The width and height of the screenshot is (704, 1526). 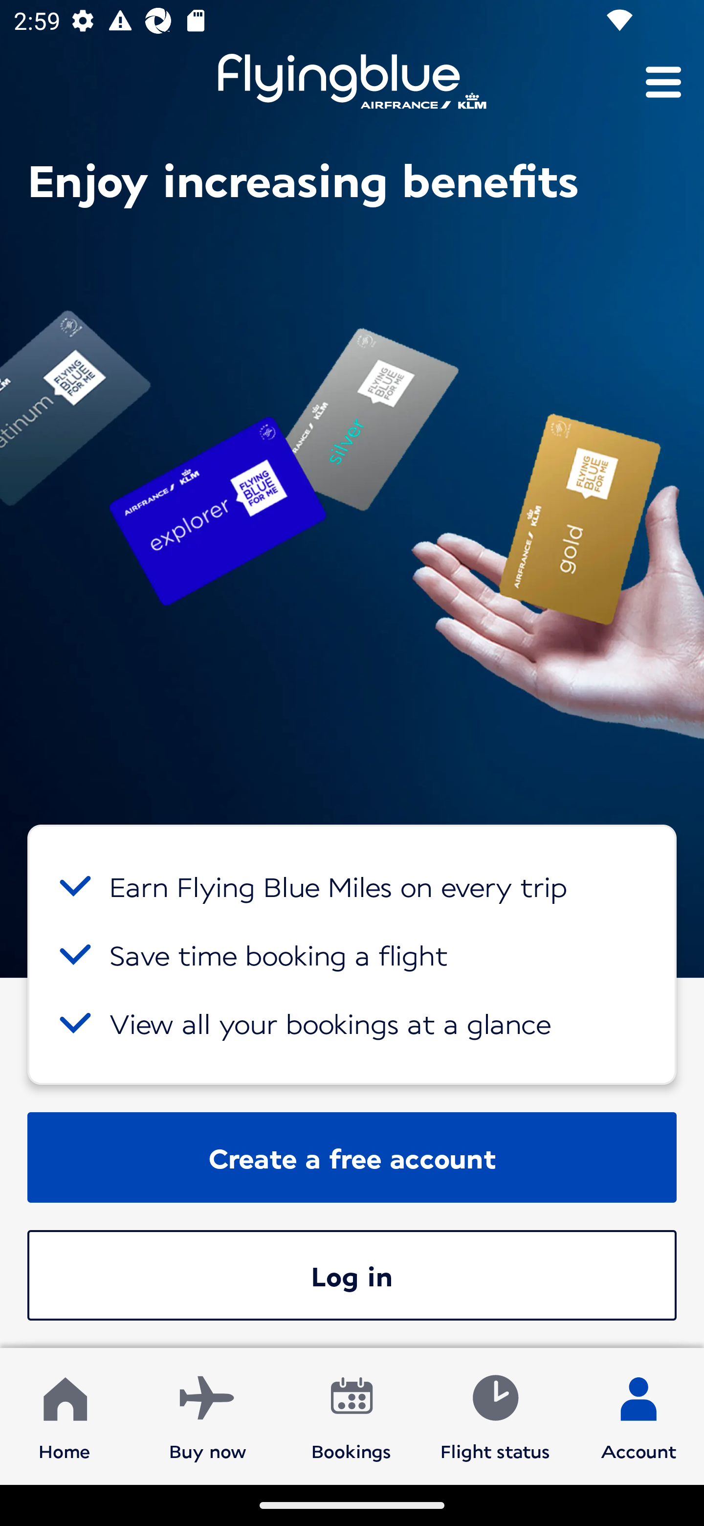 I want to click on Create a free account, so click(x=352, y=1157).